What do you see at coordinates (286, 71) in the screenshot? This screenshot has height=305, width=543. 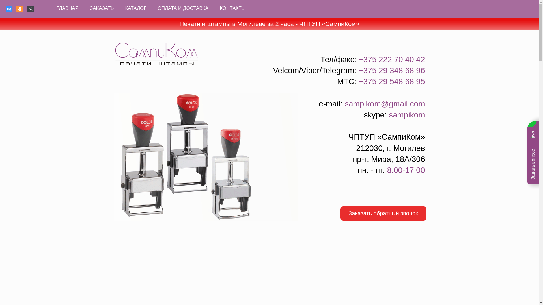 I see `Velcom` at bounding box center [286, 71].